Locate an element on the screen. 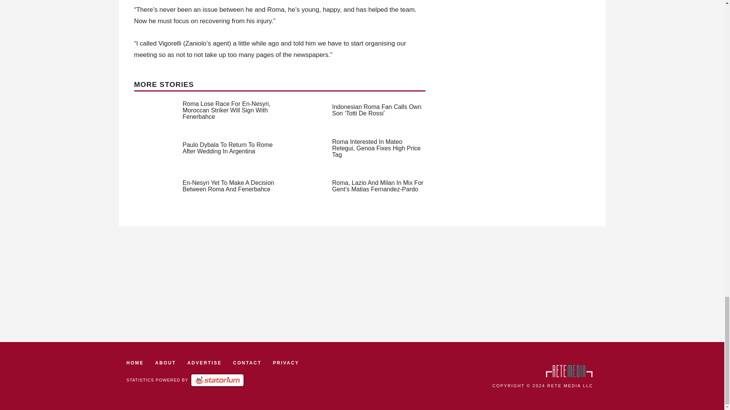  Roma Interested In Mateo Retegui, Genoa Fixes High Price Tag is located at coordinates (376, 148).